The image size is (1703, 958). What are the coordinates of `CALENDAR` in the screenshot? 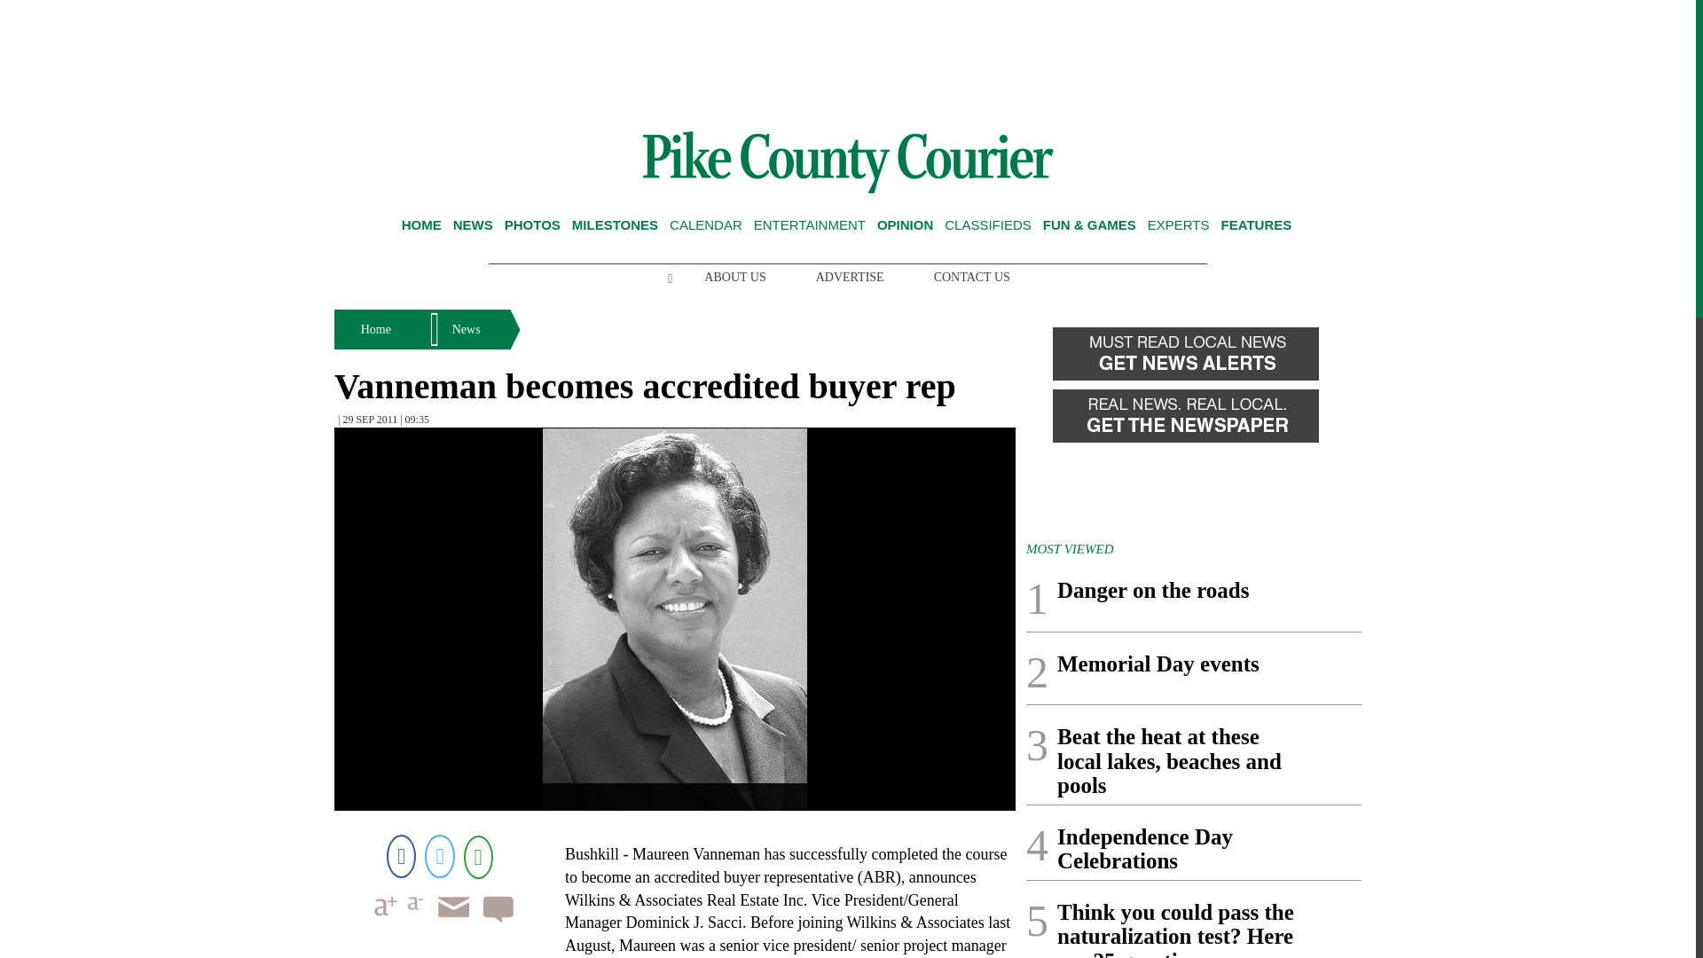 It's located at (706, 225).